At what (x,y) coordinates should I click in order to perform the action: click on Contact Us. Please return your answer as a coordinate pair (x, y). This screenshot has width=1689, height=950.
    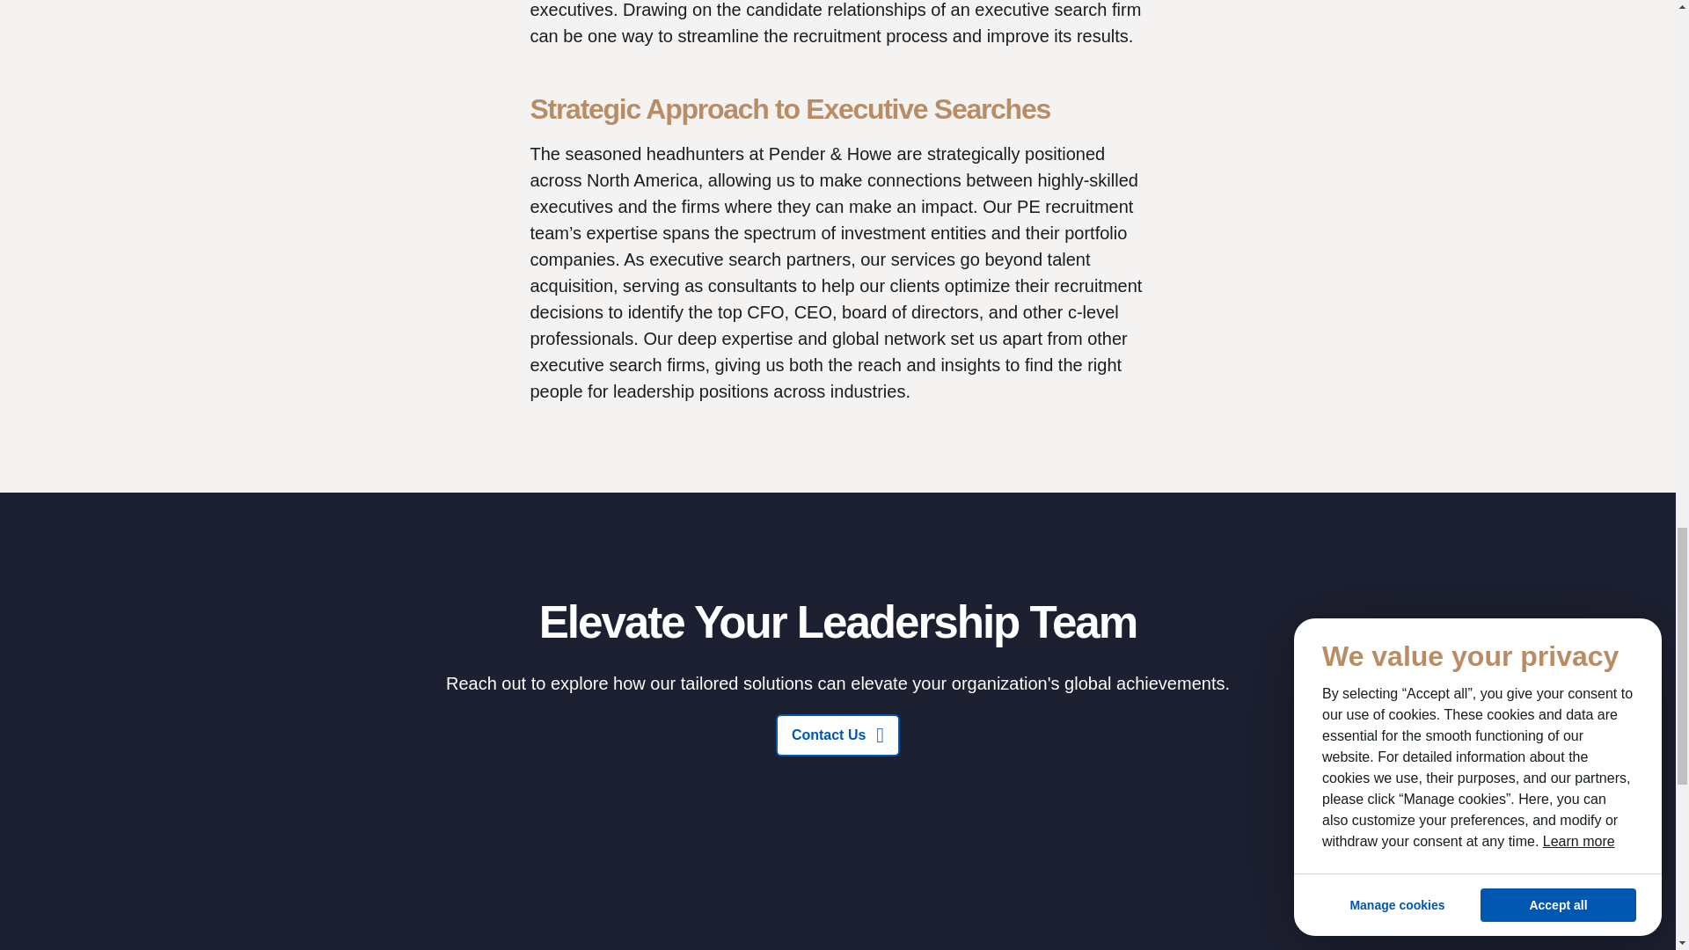
    Looking at the image, I should click on (837, 735).